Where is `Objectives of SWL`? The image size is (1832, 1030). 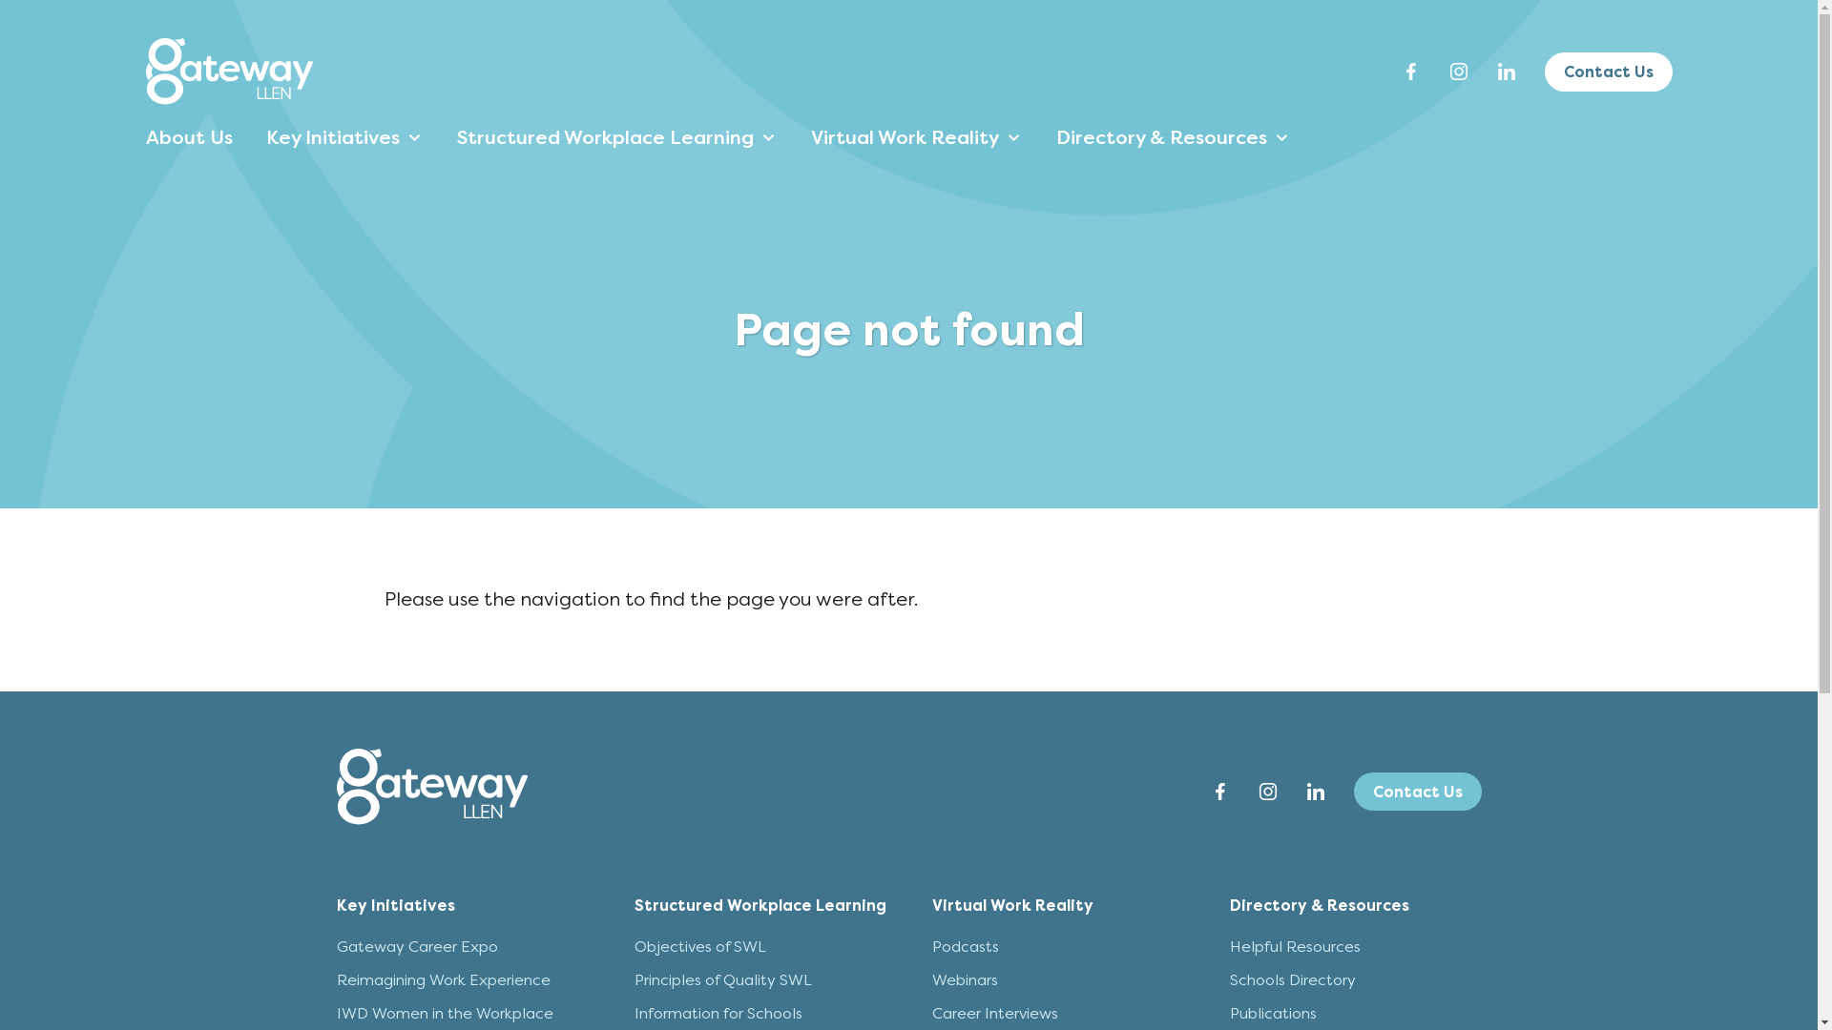 Objectives of SWL is located at coordinates (699, 946).